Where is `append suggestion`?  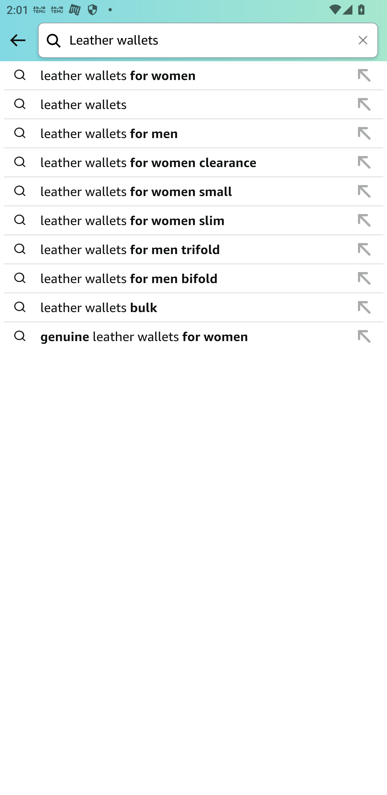
append suggestion is located at coordinates (364, 307).